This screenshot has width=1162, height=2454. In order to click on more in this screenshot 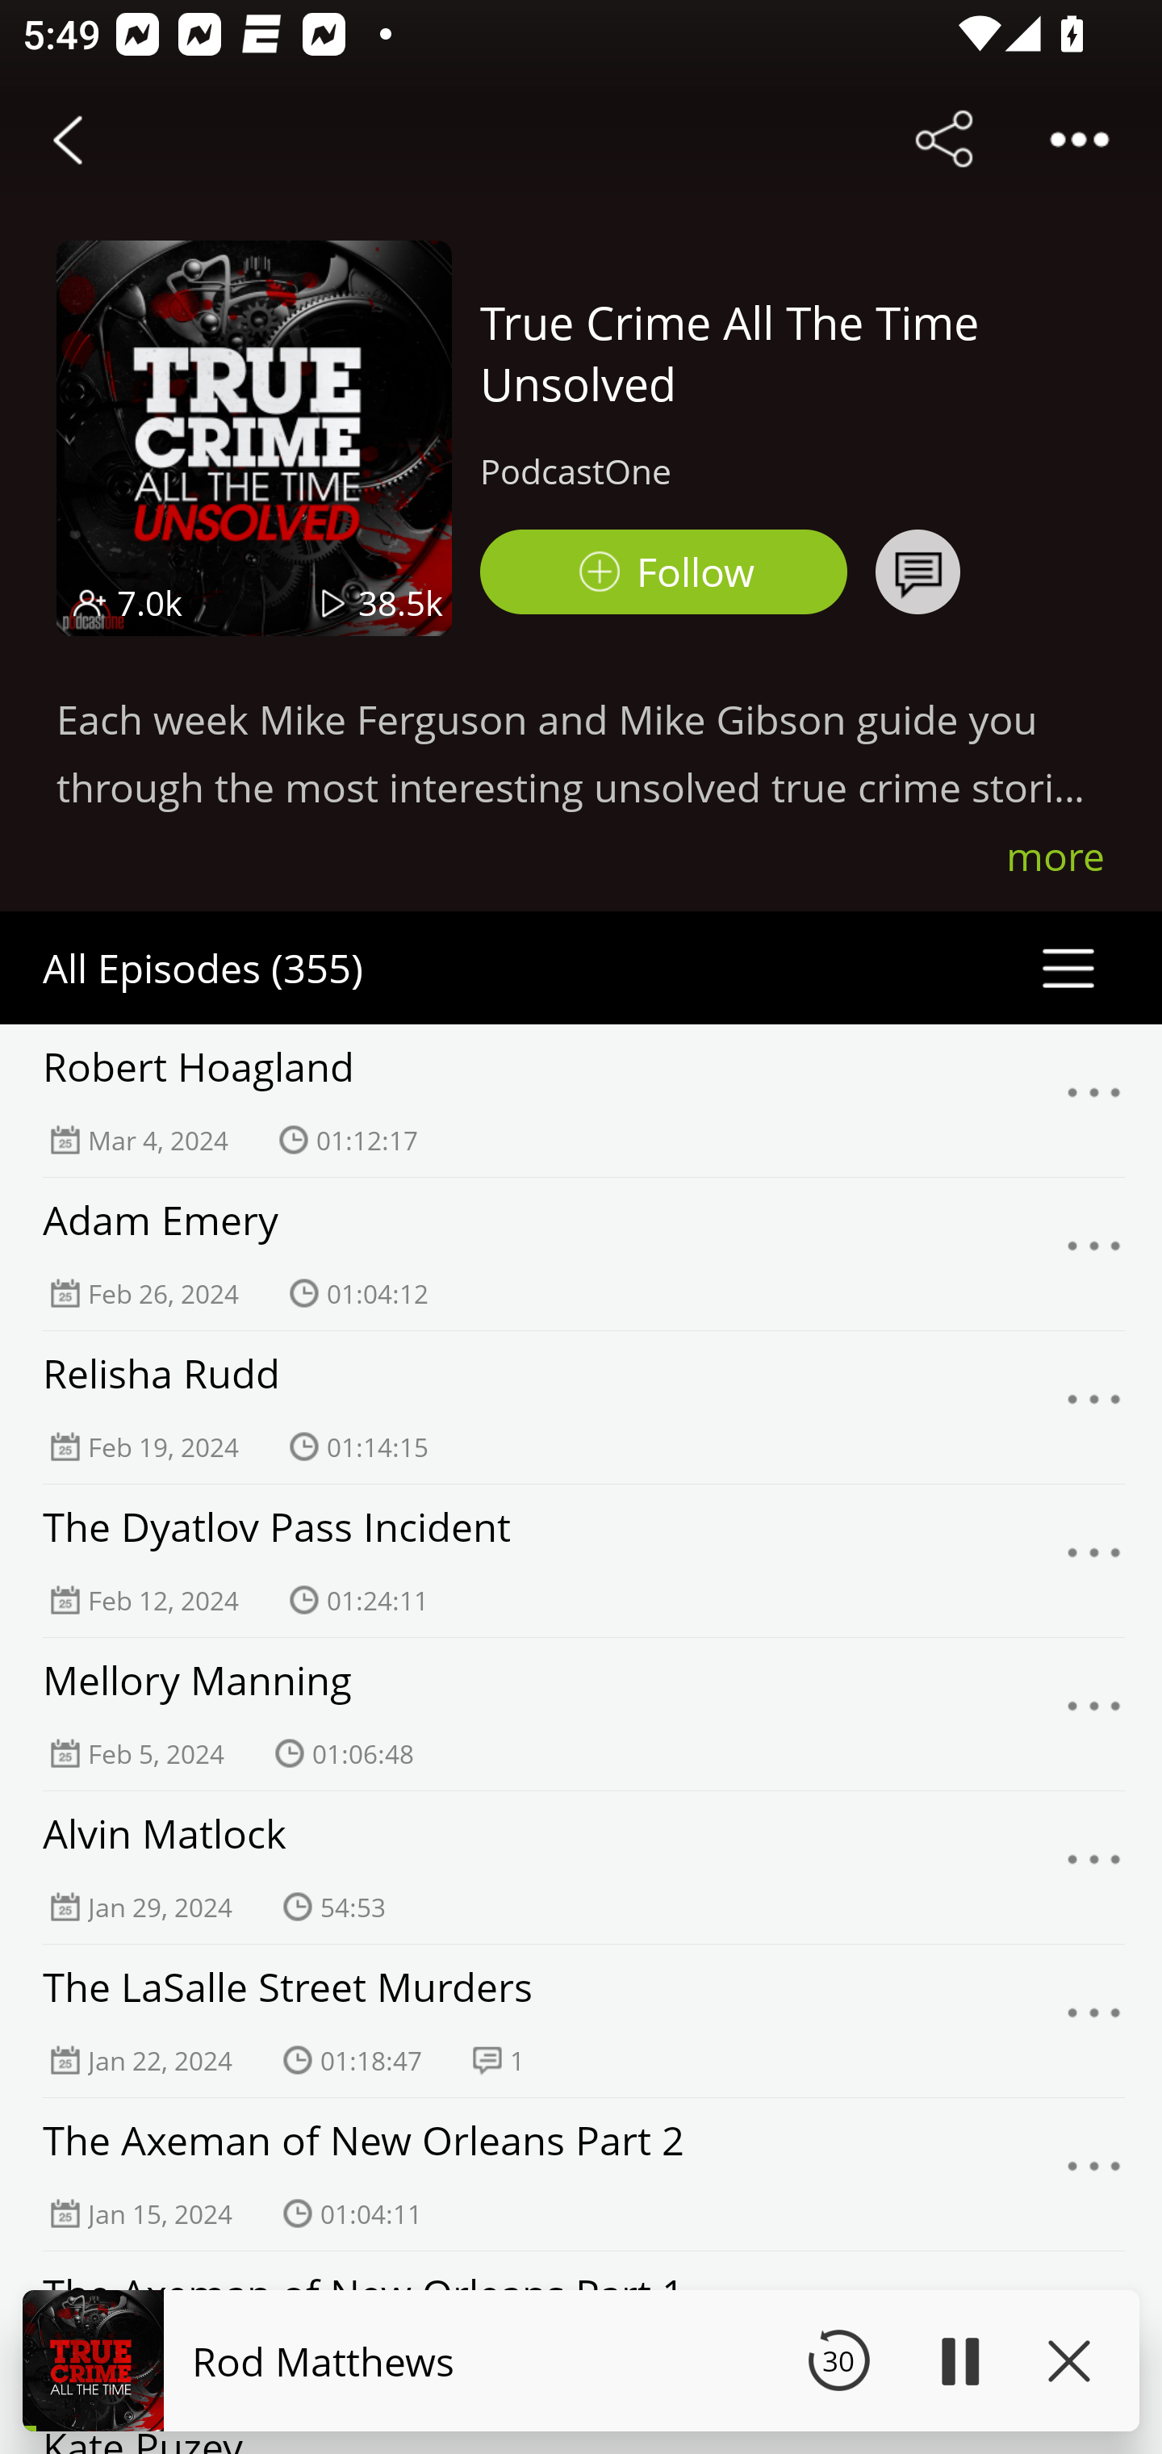, I will do `click(1055, 856)`.